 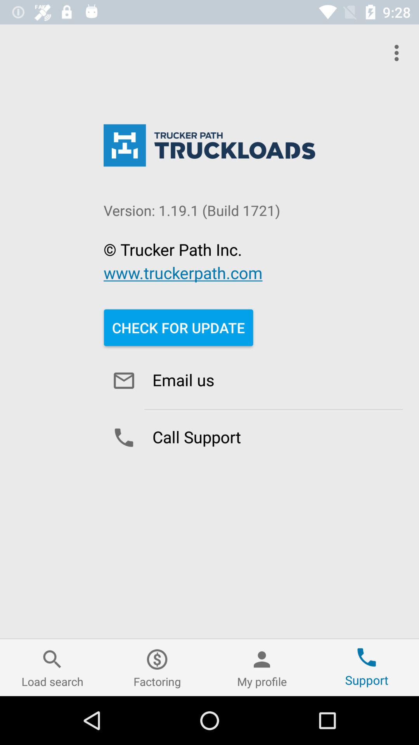 What do you see at coordinates (157, 667) in the screenshot?
I see `turn on the icon to the left of the my profile icon` at bounding box center [157, 667].